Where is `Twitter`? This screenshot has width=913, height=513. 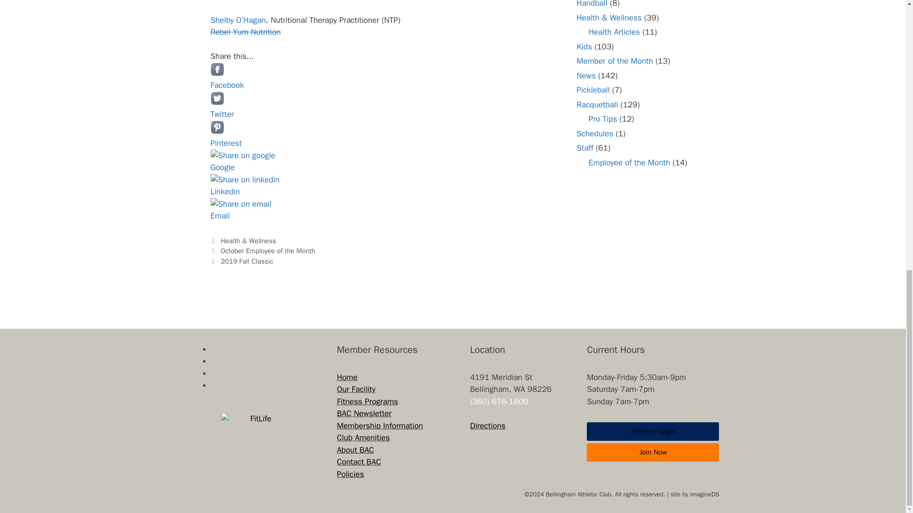 Twitter is located at coordinates (244, 114).